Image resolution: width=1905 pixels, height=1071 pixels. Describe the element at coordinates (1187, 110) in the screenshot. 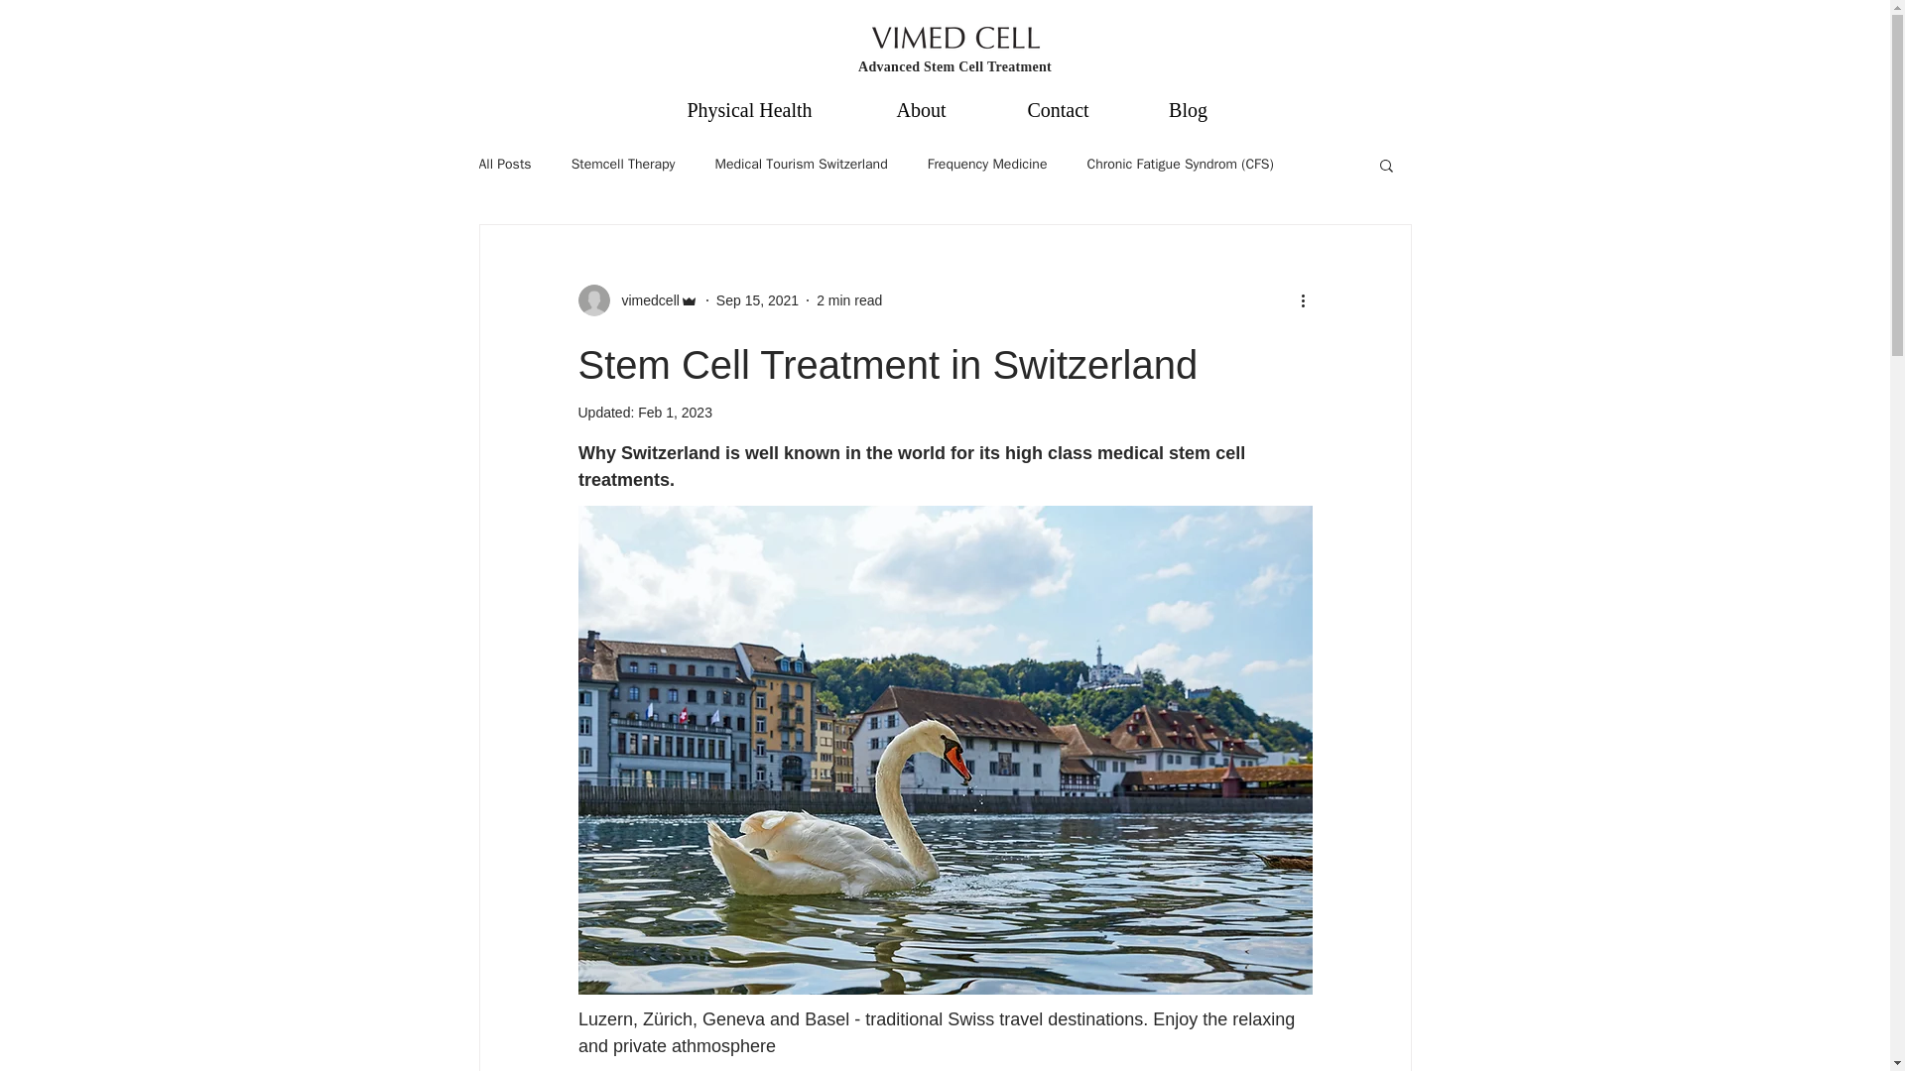

I see `Blog` at that location.